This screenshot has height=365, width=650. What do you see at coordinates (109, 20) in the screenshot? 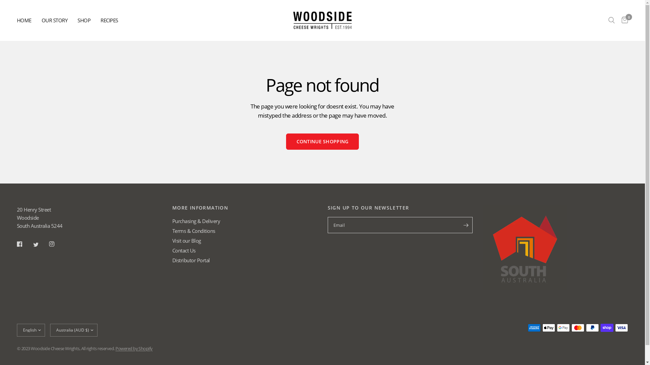
I see `RECIPES` at bounding box center [109, 20].